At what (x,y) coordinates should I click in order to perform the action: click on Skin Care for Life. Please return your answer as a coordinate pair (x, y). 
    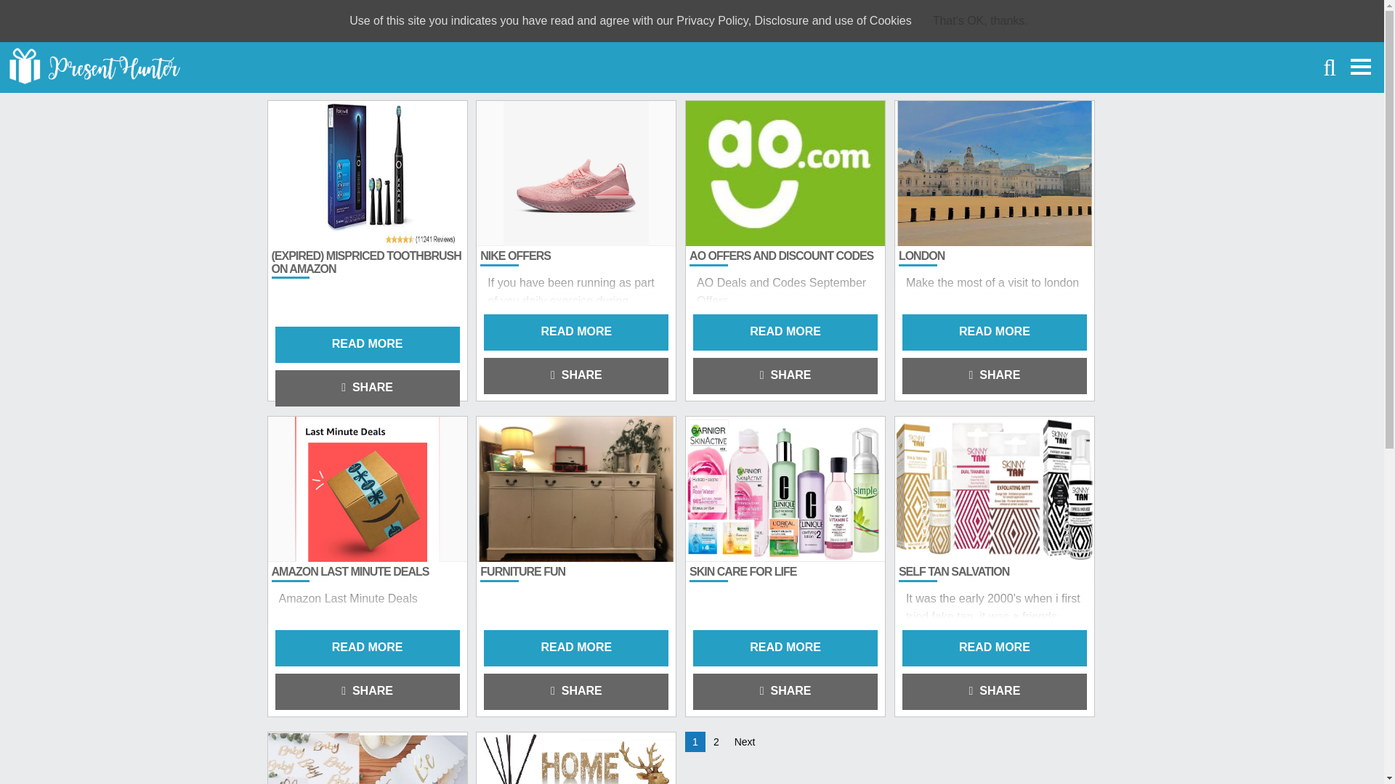
    Looking at the image, I should click on (743, 571).